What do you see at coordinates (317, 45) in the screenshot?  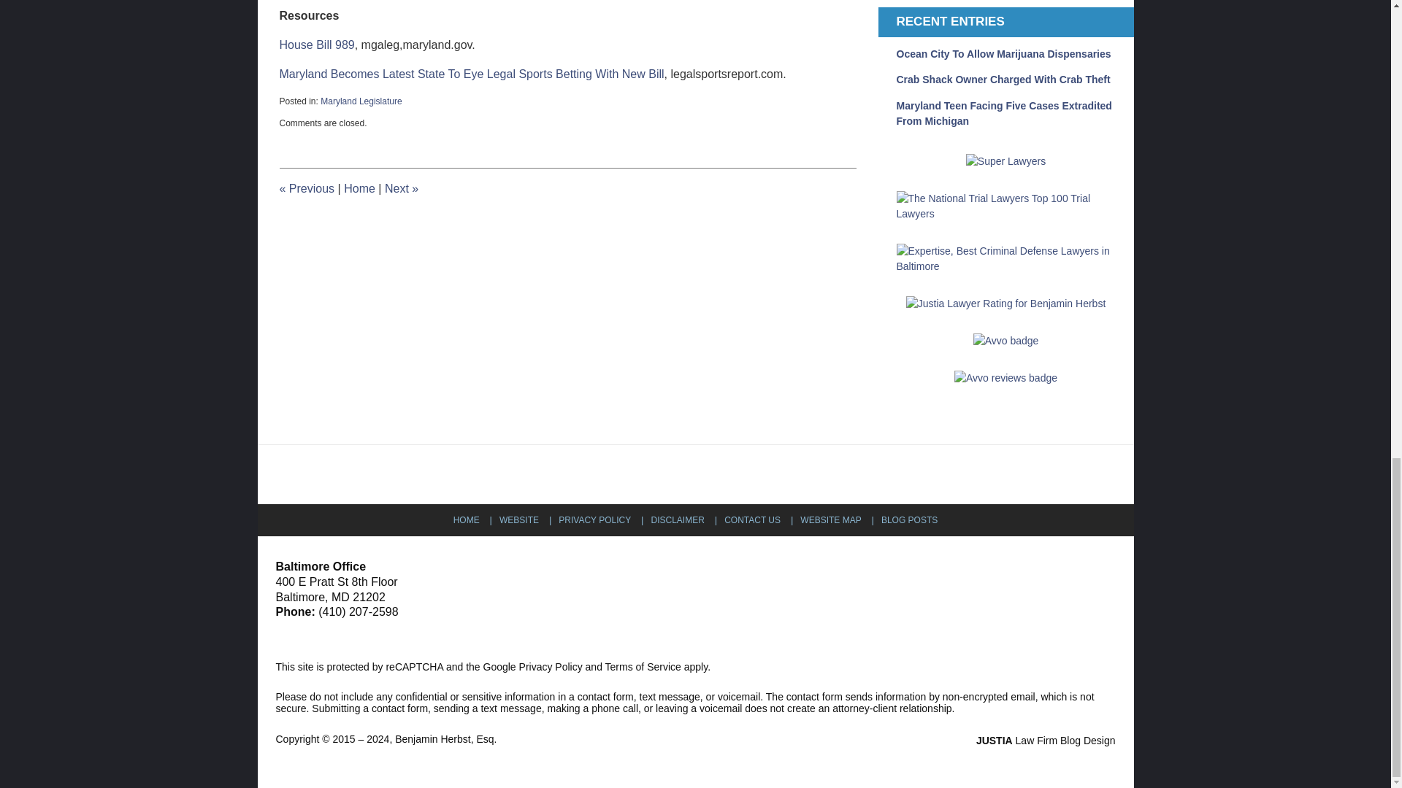 I see `House Bill 989` at bounding box center [317, 45].